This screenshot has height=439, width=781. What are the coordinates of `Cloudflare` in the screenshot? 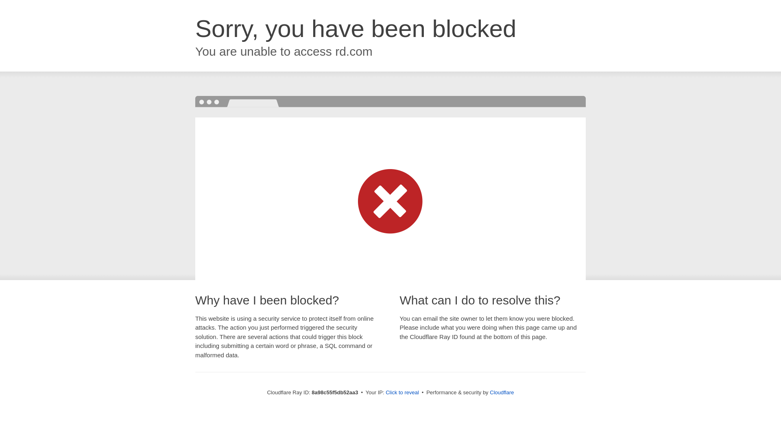 It's located at (502, 392).